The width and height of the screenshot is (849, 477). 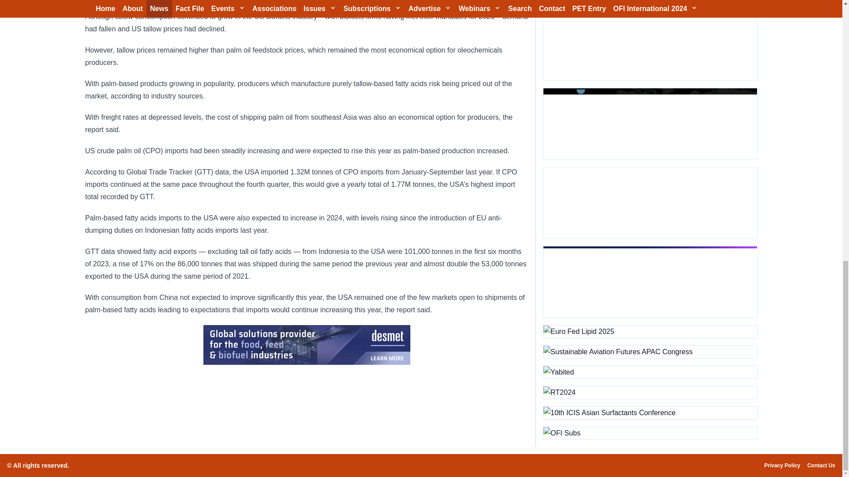 I want to click on Yabited, so click(x=650, y=372).